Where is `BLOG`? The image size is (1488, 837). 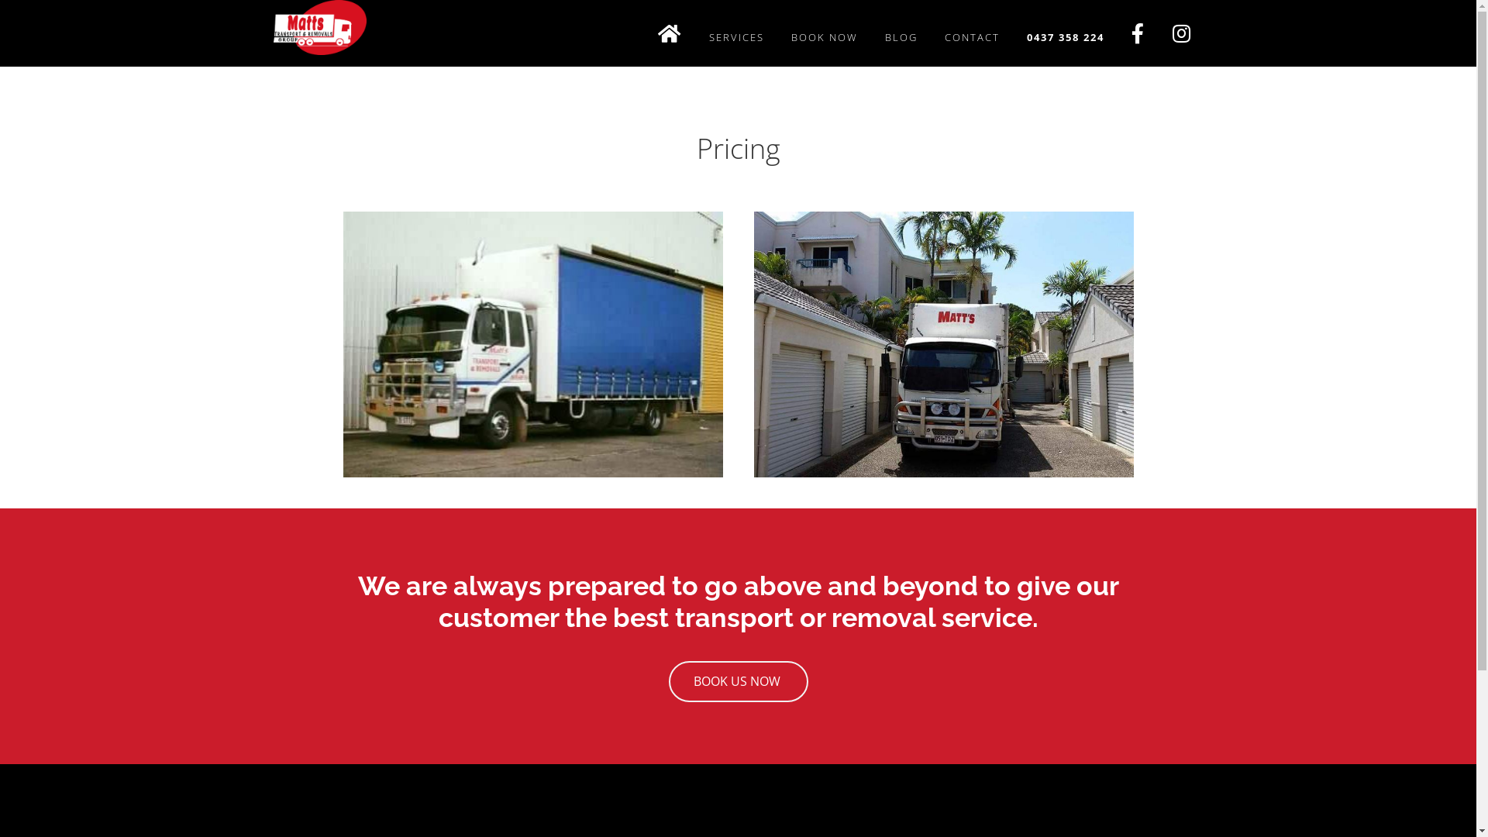 BLOG is located at coordinates (901, 37).